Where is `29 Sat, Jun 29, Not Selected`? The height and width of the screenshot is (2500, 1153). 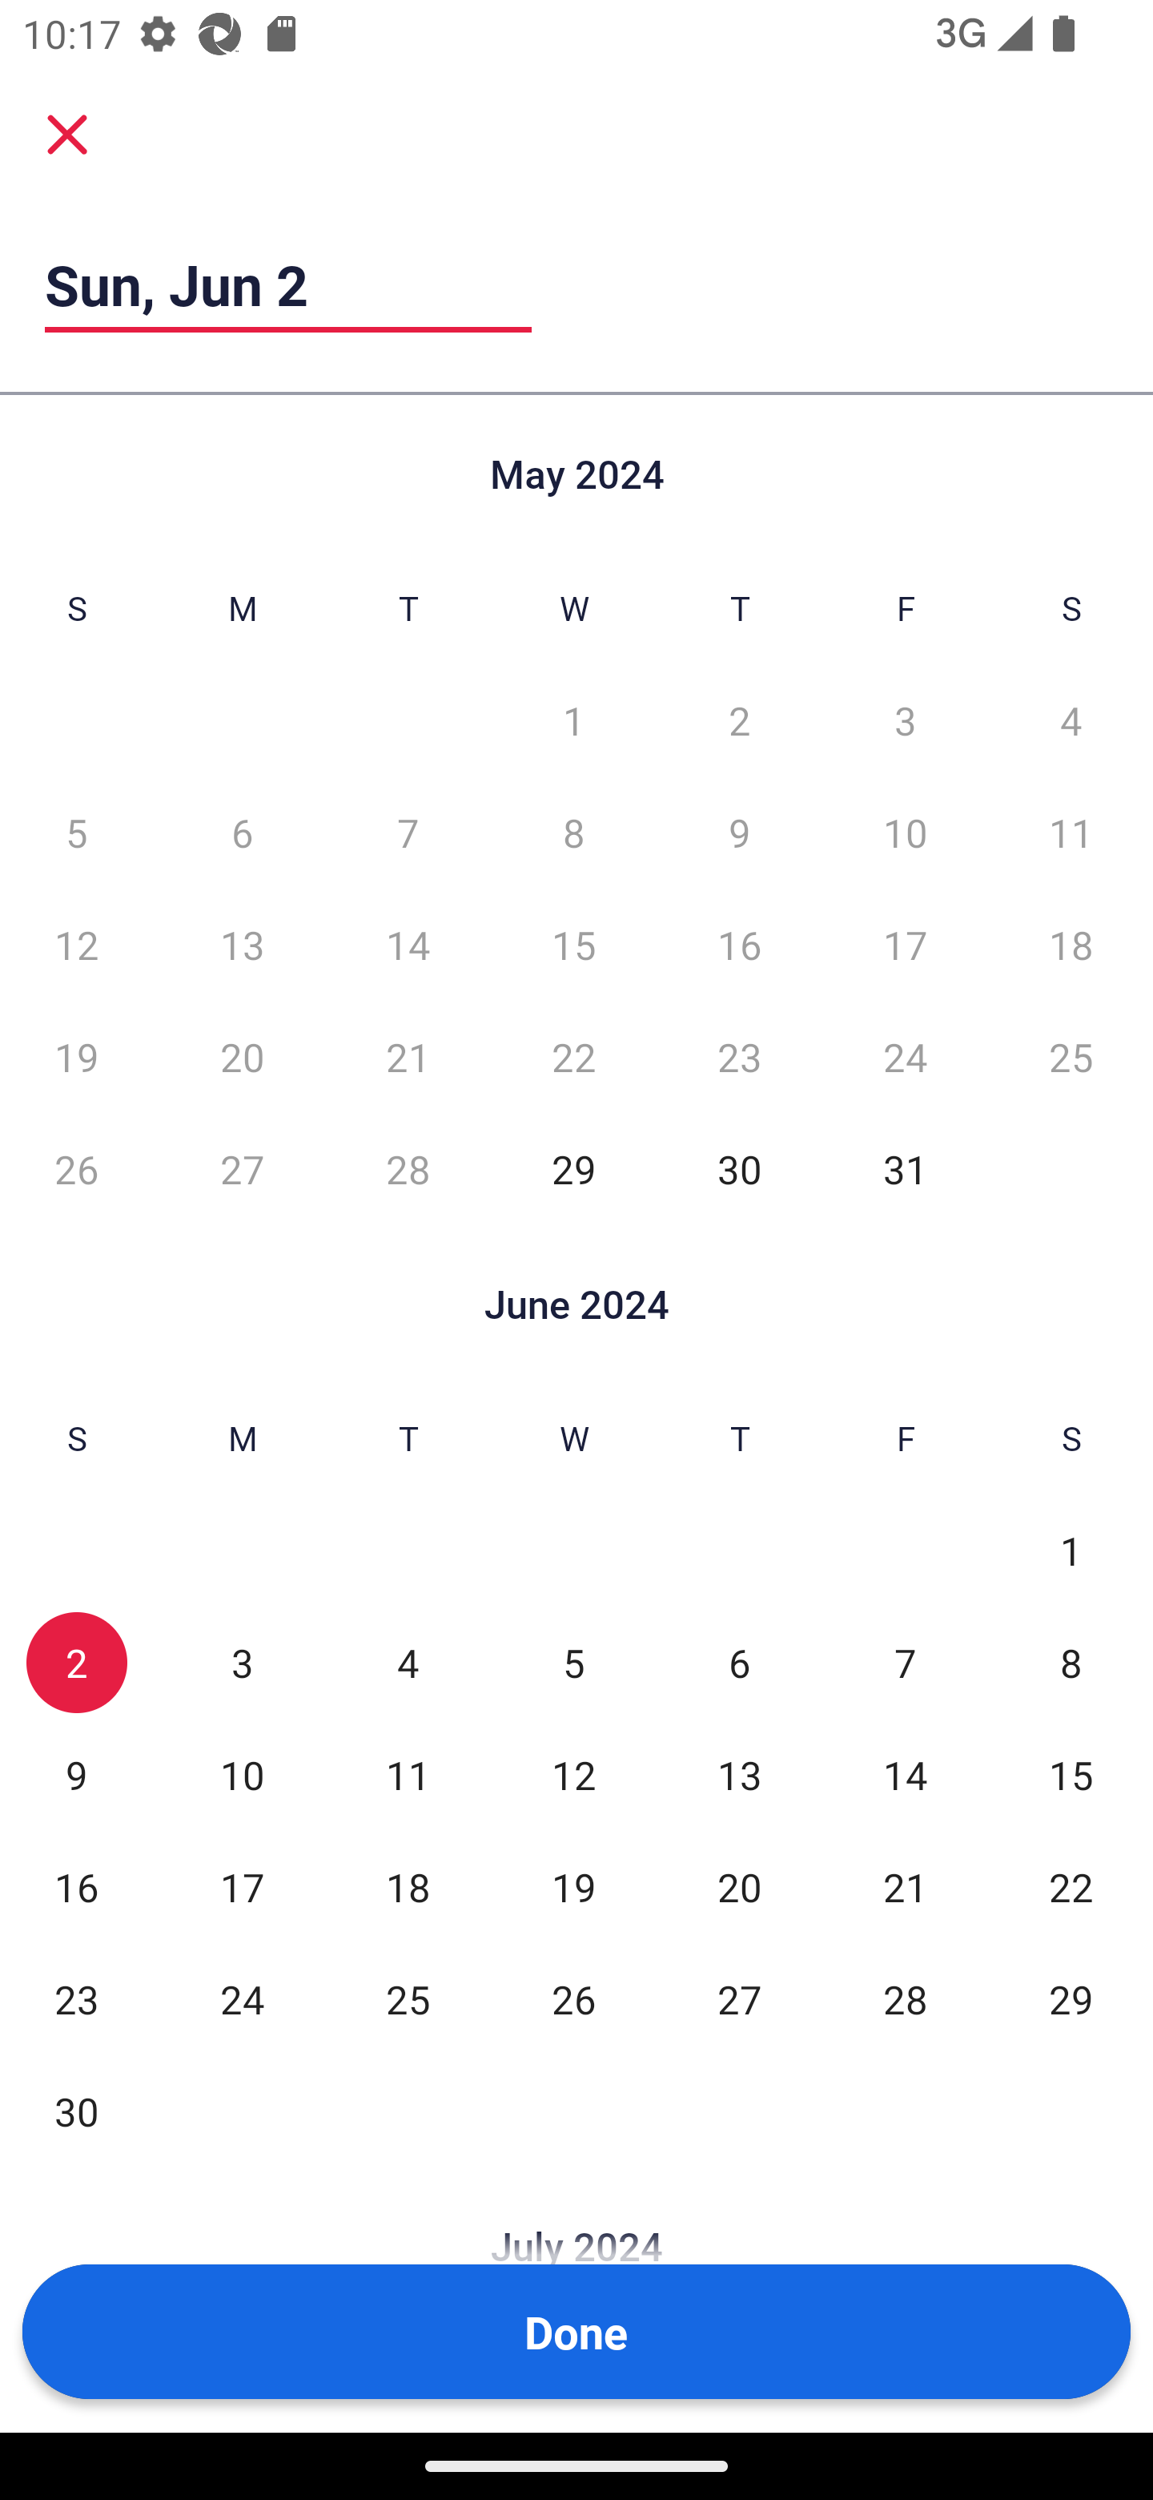
29 Sat, Jun 29, Not Selected is located at coordinates (1071, 1998).